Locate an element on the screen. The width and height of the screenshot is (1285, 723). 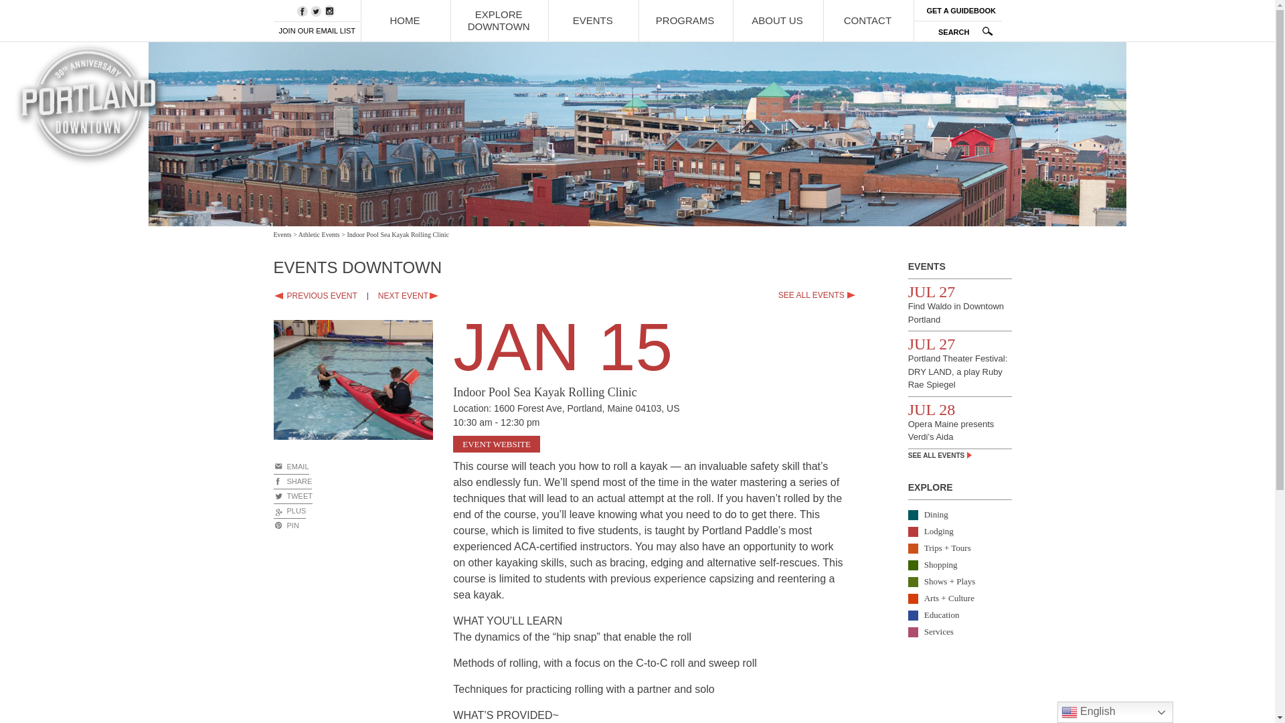
Email is located at coordinates (285, 526).